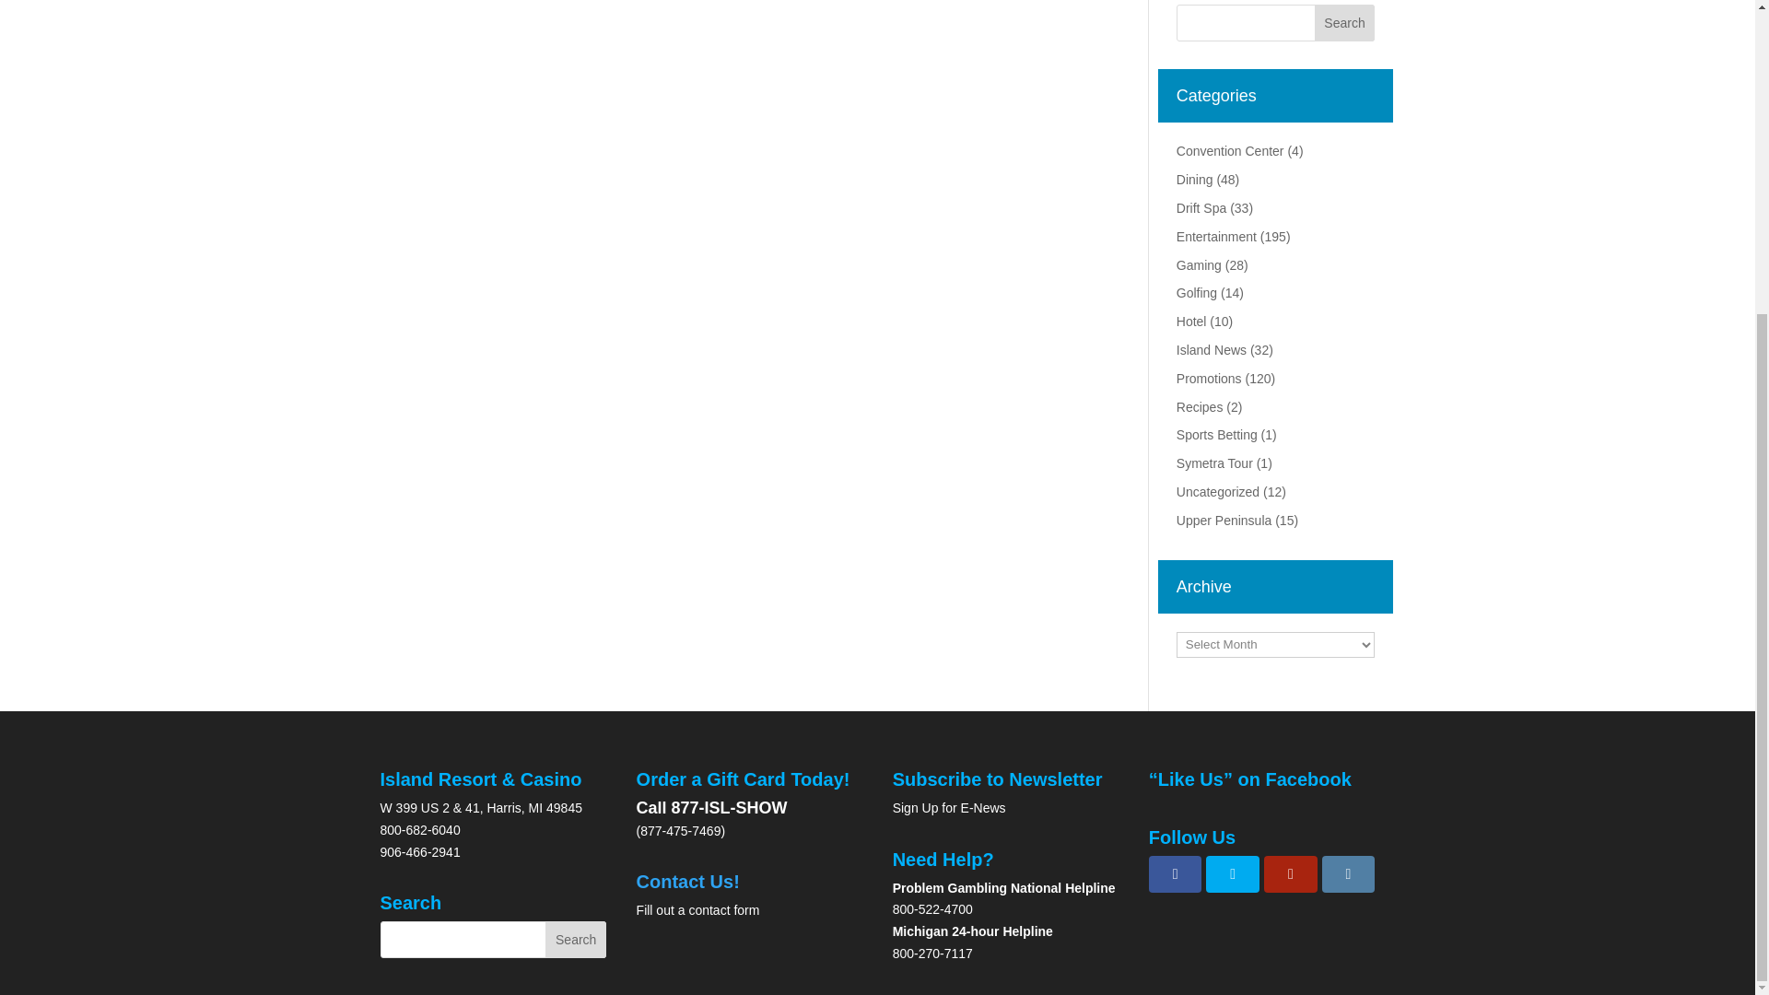 The height and width of the screenshot is (995, 1769). What do you see at coordinates (1345, 23) in the screenshot?
I see `Search` at bounding box center [1345, 23].